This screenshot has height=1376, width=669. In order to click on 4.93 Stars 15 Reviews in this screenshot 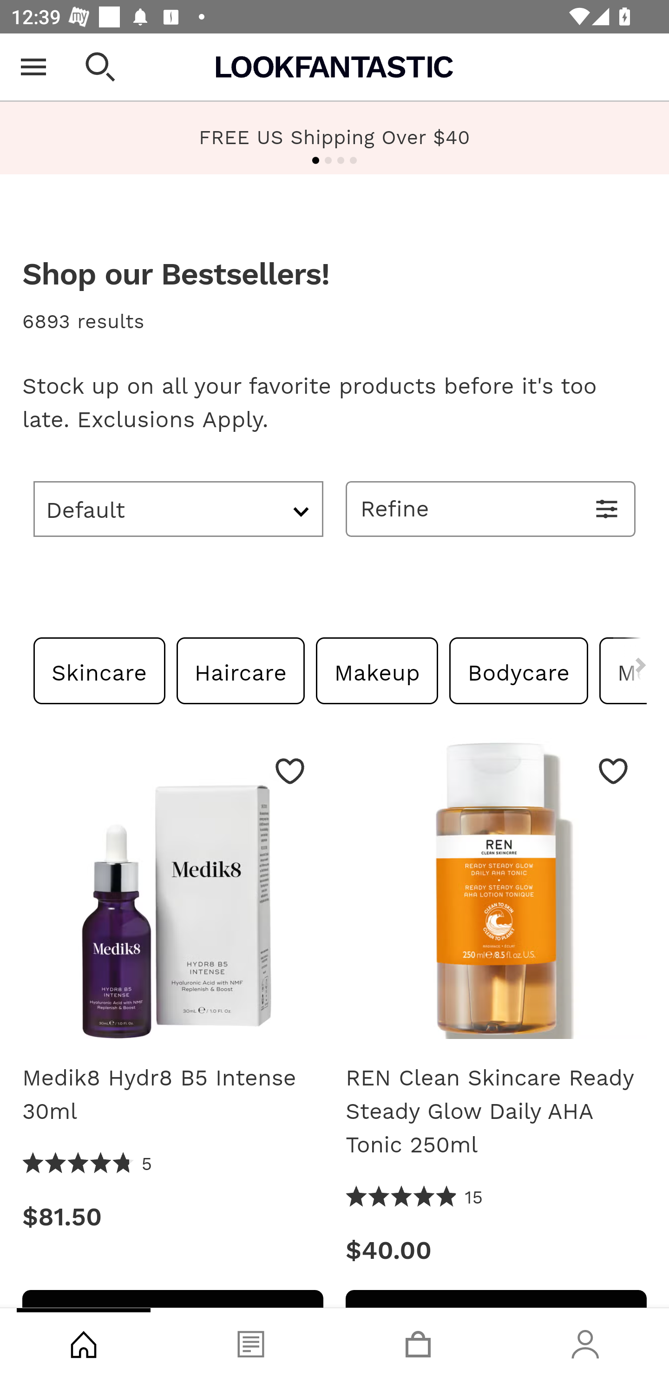, I will do `click(414, 1198)`.